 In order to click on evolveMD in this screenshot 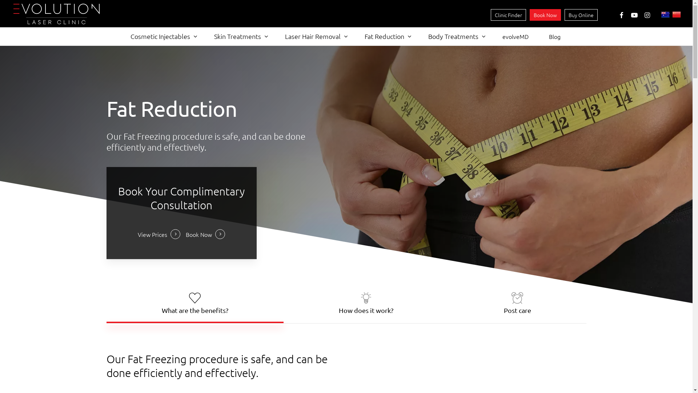, I will do `click(516, 36)`.